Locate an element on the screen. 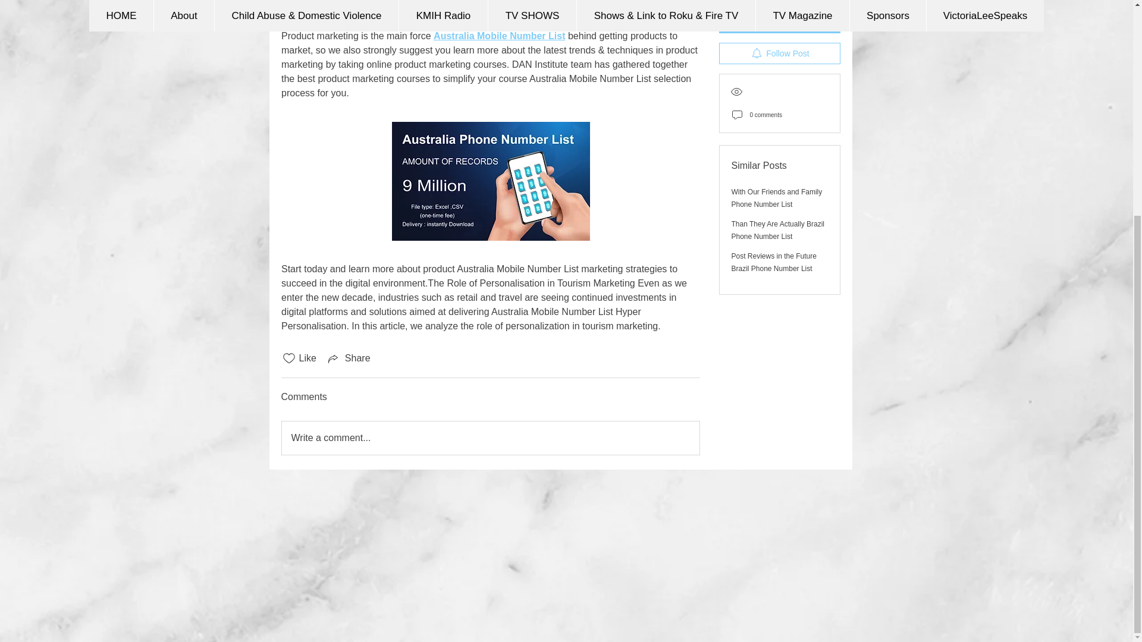  With Our Friends and Family Phone Number List is located at coordinates (777, 70).